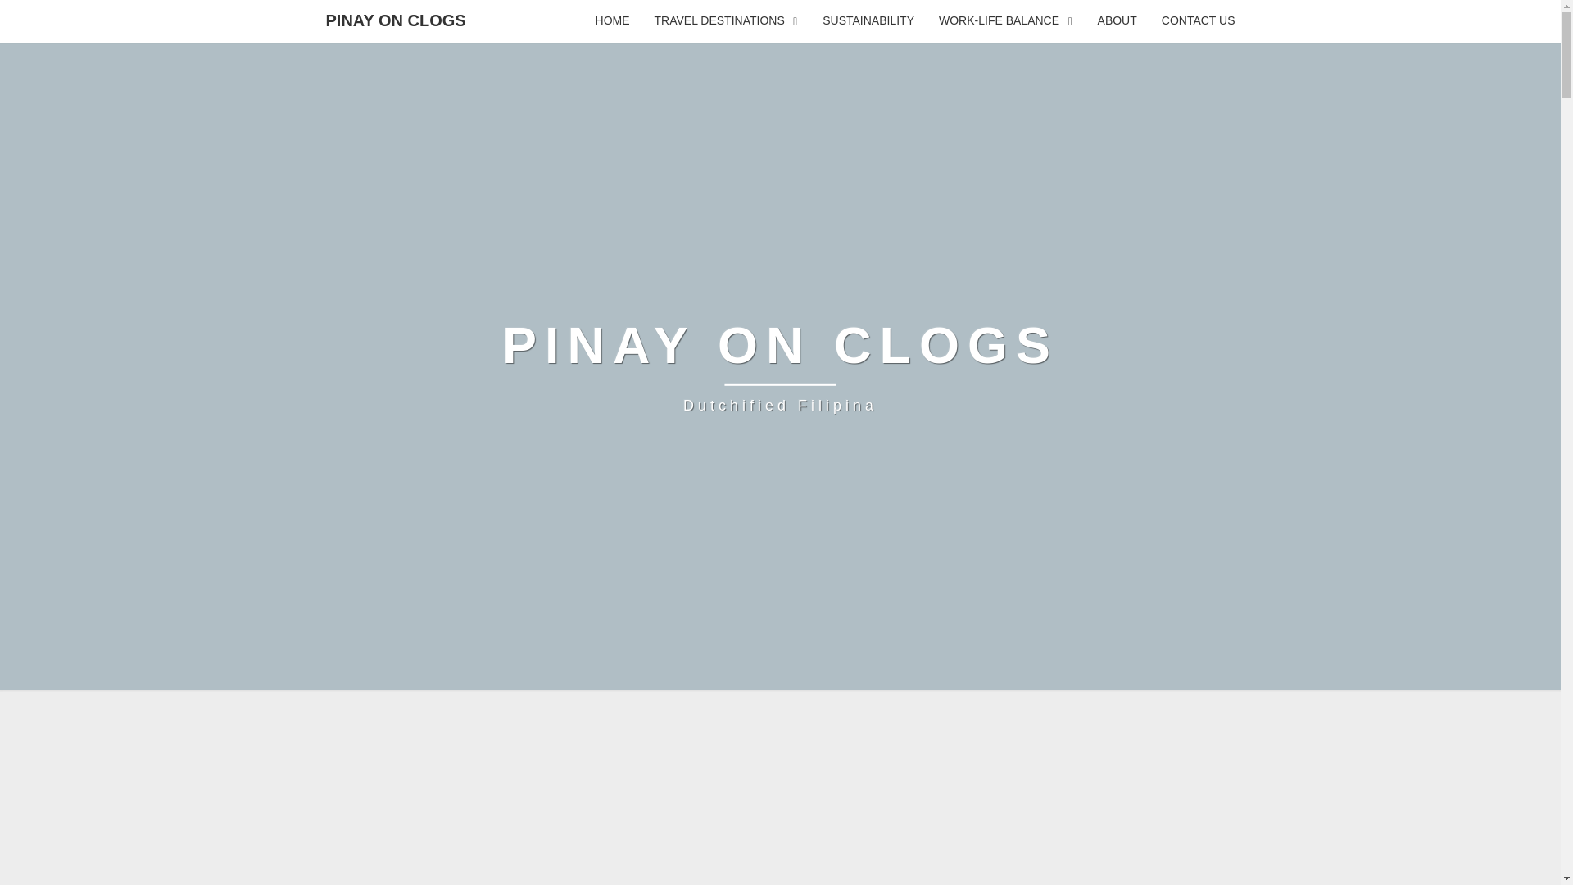 The height and width of the screenshot is (885, 1573). What do you see at coordinates (726, 21) in the screenshot?
I see `TRAVEL DESTINATIONS` at bounding box center [726, 21].